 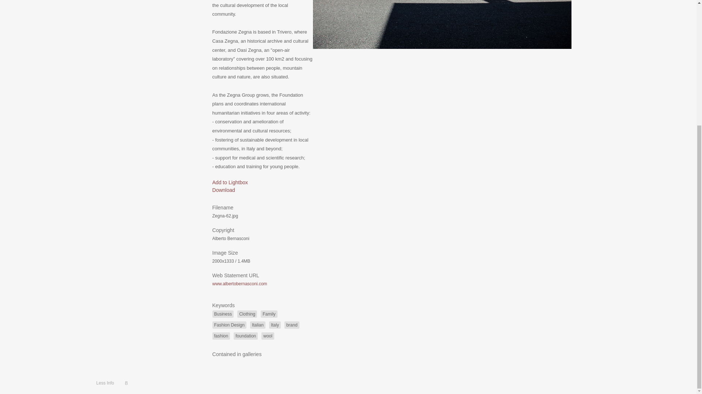 What do you see at coordinates (126, 203) in the screenshot?
I see `x` at bounding box center [126, 203].